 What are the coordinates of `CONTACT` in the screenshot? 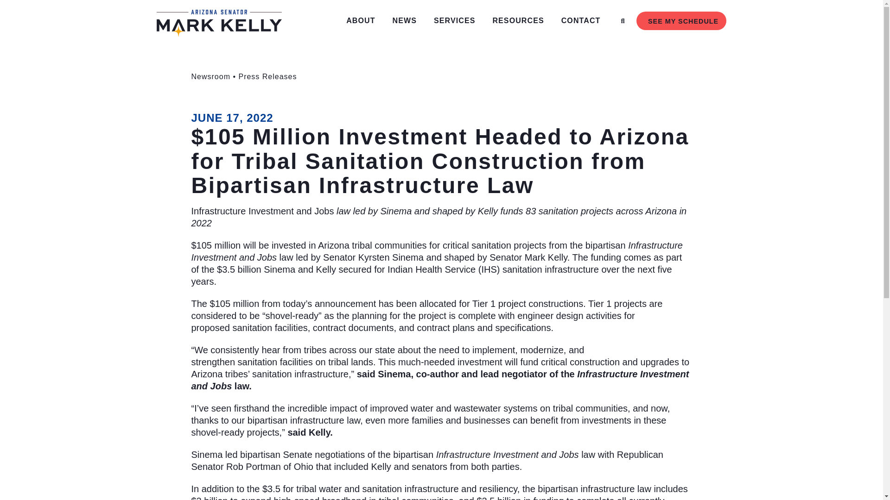 It's located at (583, 20).